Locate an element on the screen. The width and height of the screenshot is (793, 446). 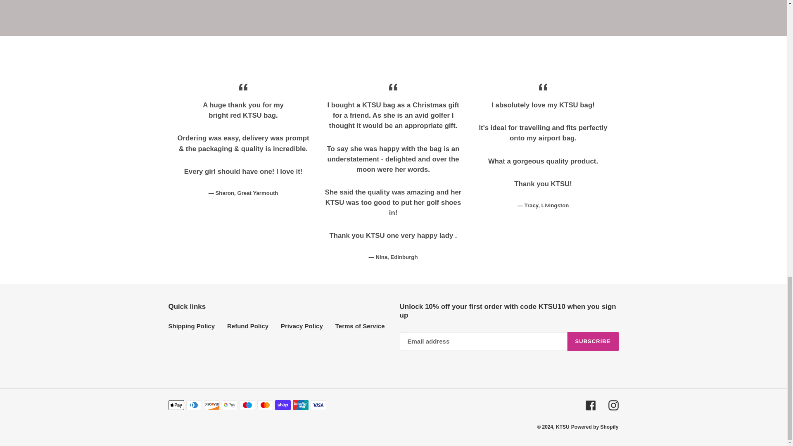
Shipping Policy is located at coordinates (192, 326).